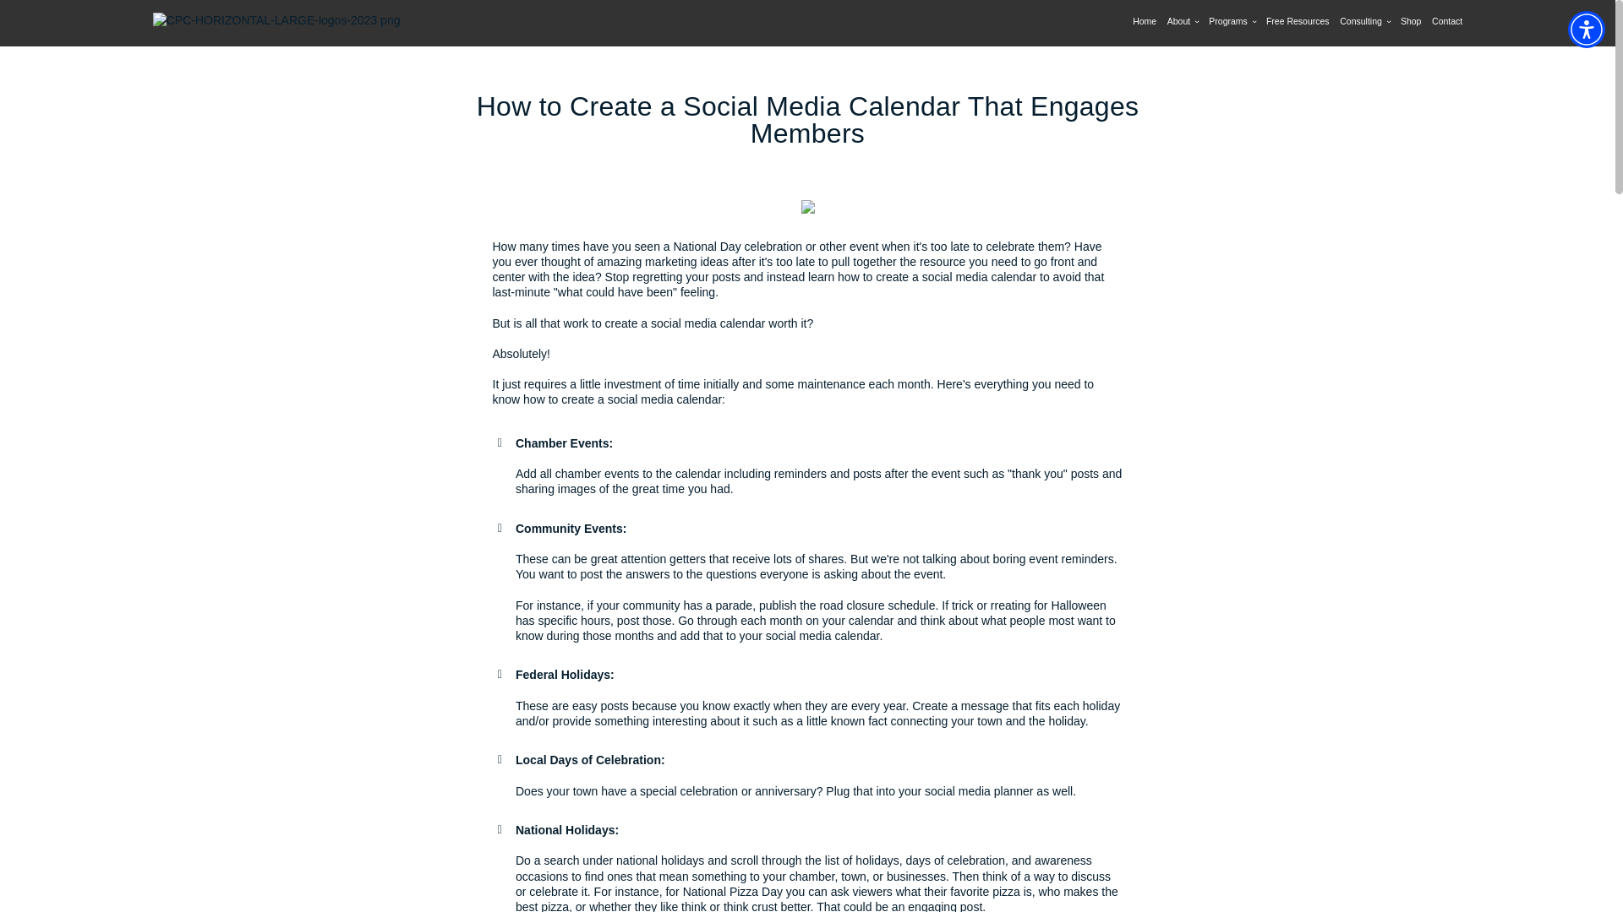 The height and width of the screenshot is (912, 1623). Describe the element at coordinates (1364, 22) in the screenshot. I see `Consulting` at that location.